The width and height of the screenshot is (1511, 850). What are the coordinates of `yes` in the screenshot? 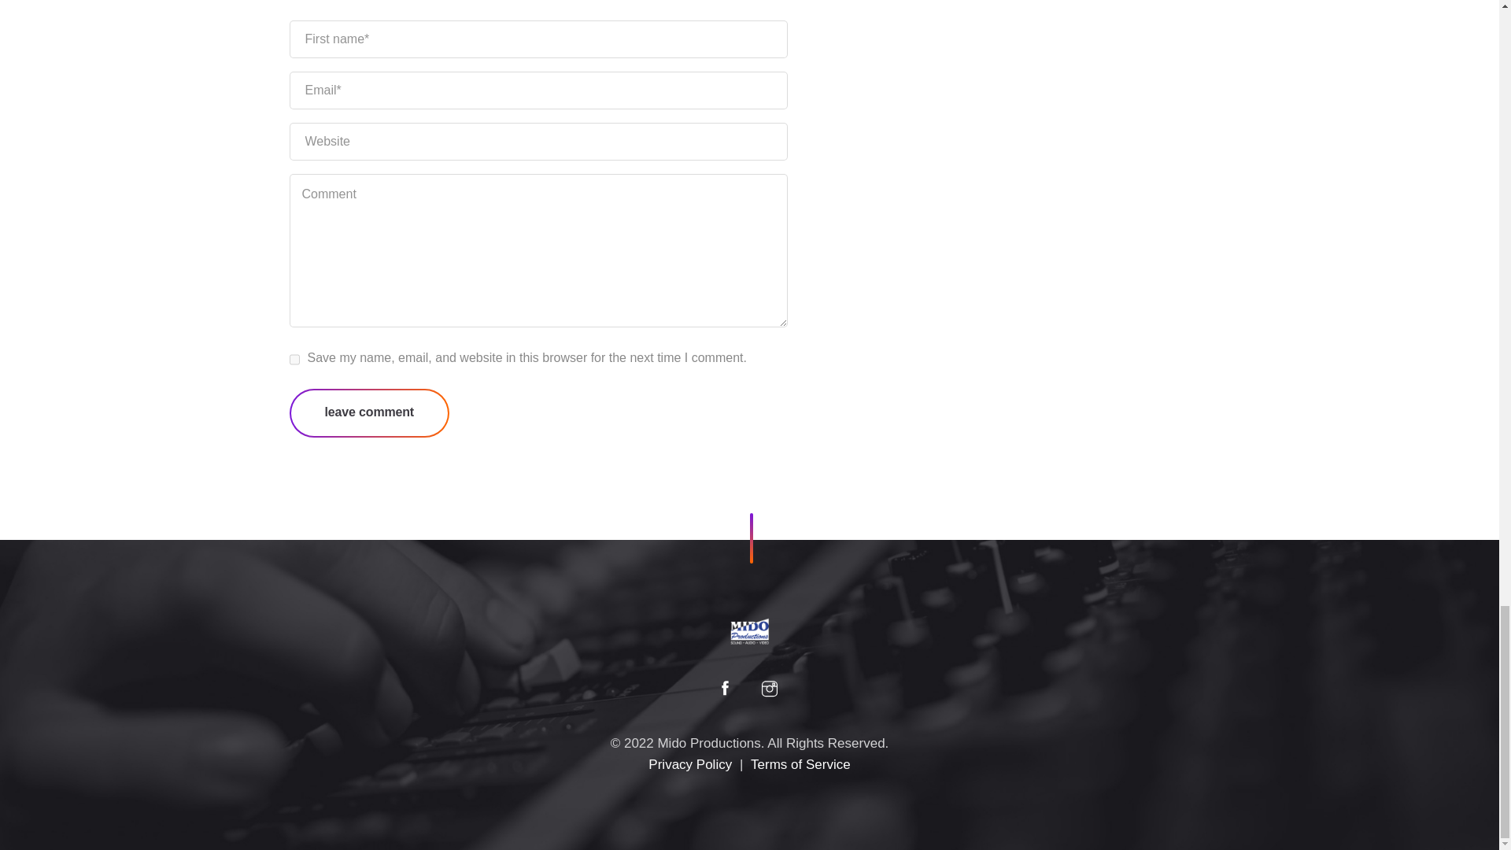 It's located at (294, 359).